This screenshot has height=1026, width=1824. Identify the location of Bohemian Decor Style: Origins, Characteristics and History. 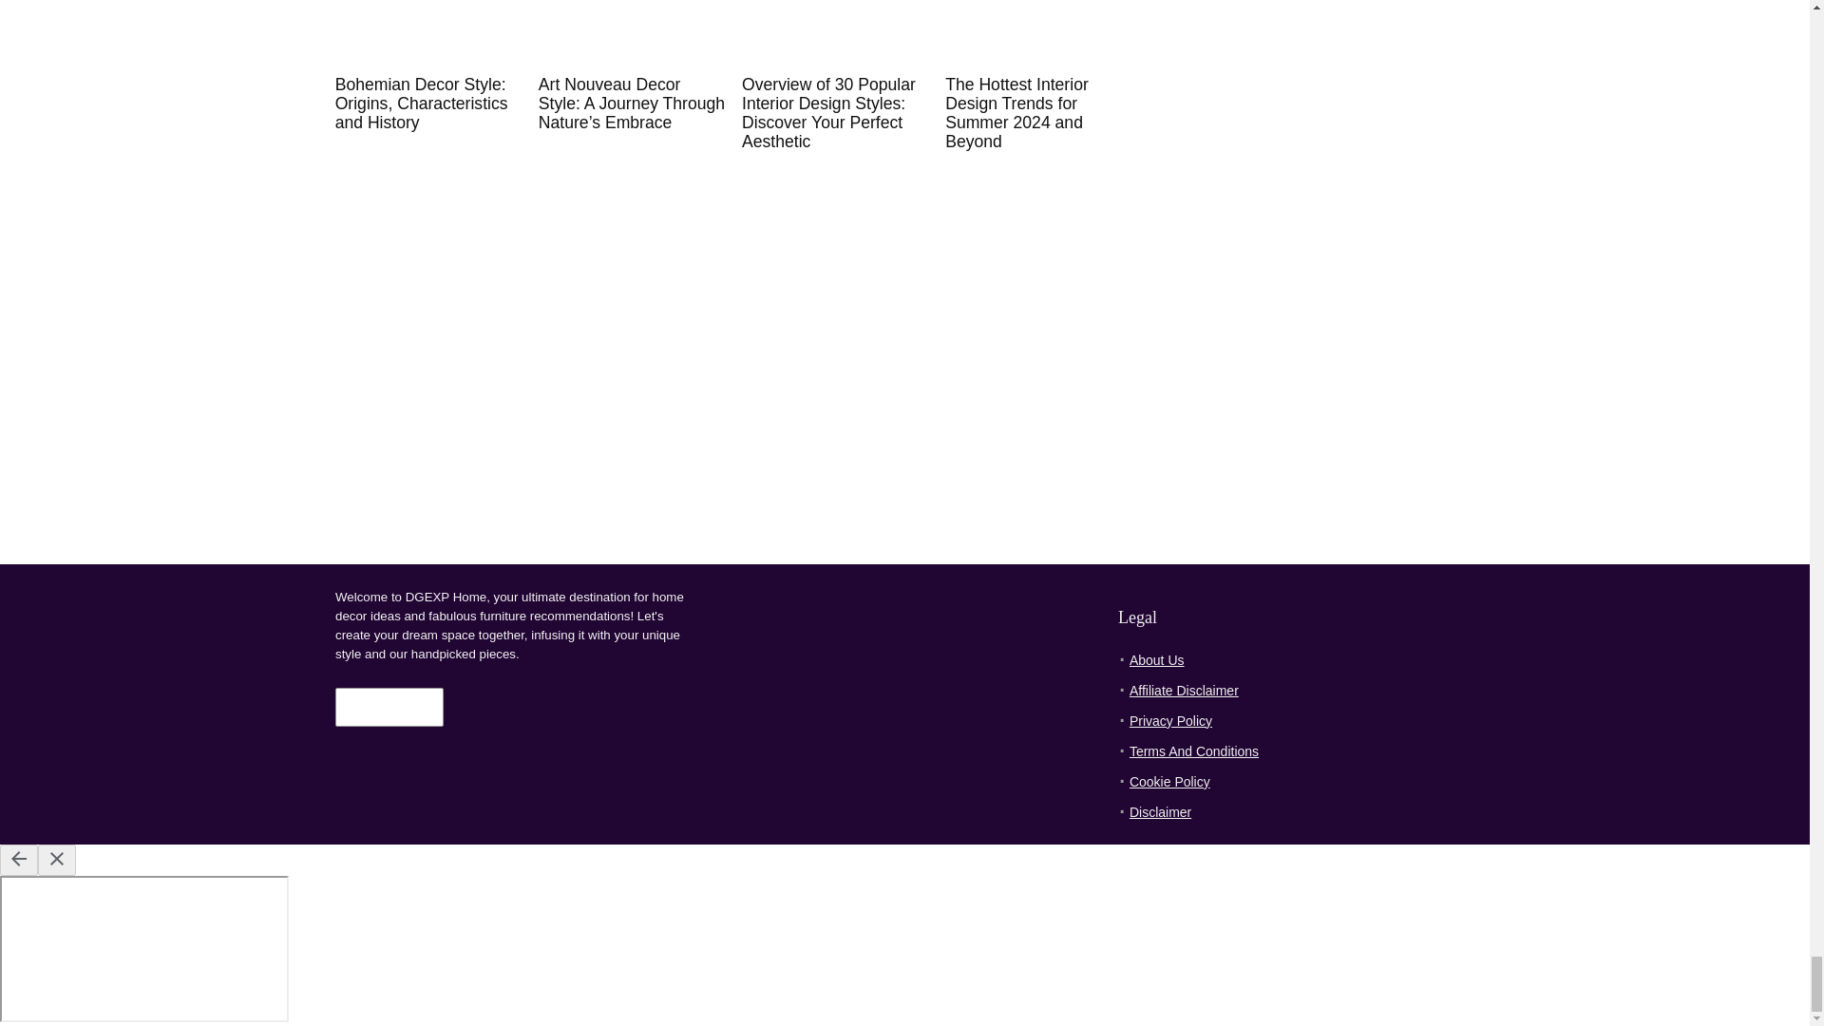
(422, 103).